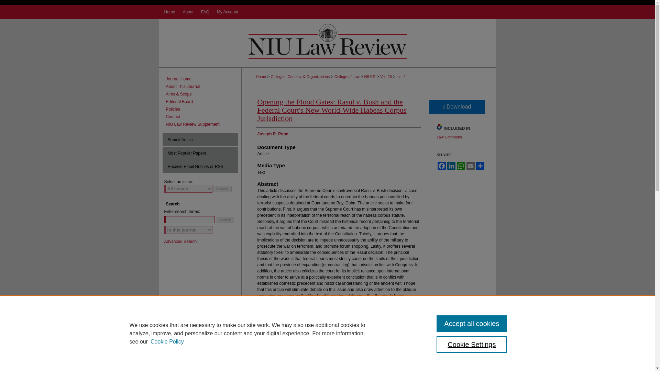  Describe the element at coordinates (225, 220) in the screenshot. I see `Search` at that location.